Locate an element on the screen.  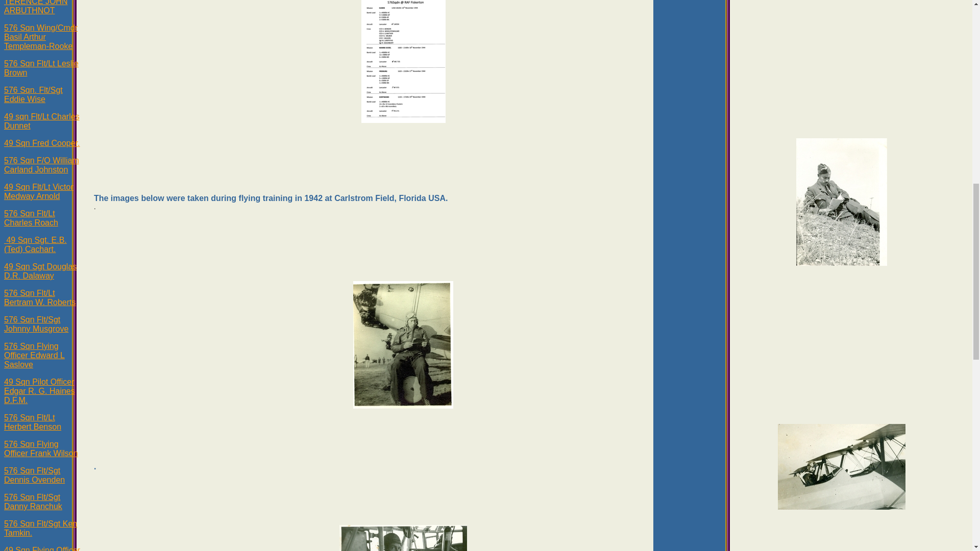
49 Sqn Sgt Douglas D.R. Dalaway is located at coordinates (40, 271).